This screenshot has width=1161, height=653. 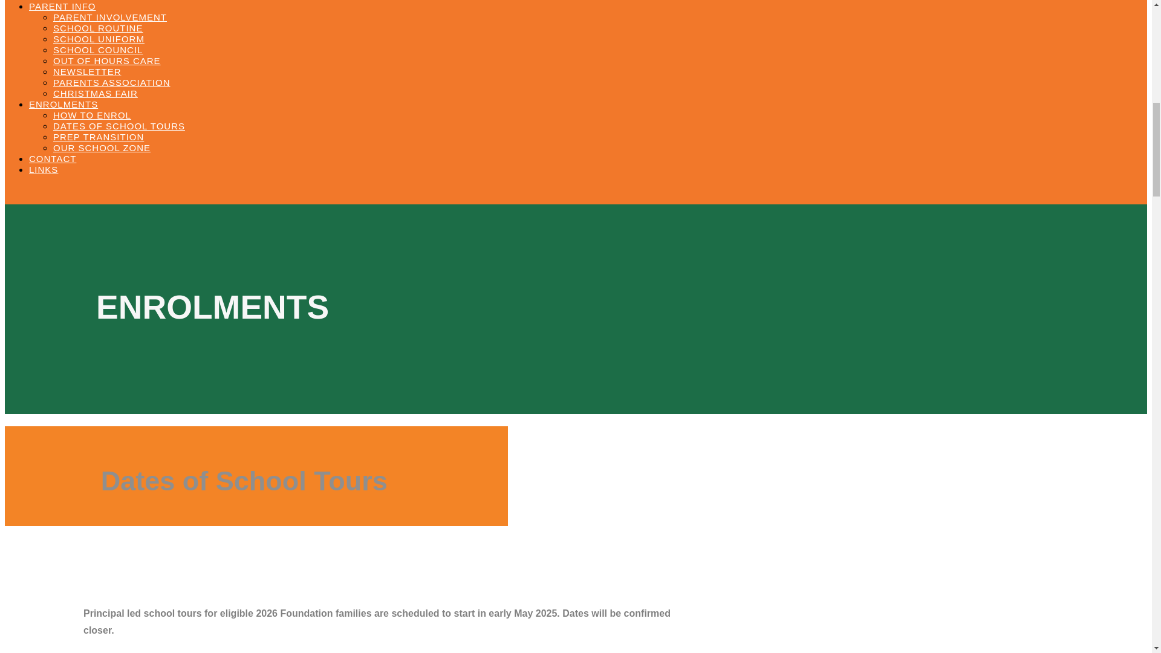 I want to click on NEWSLETTER, so click(x=87, y=71).